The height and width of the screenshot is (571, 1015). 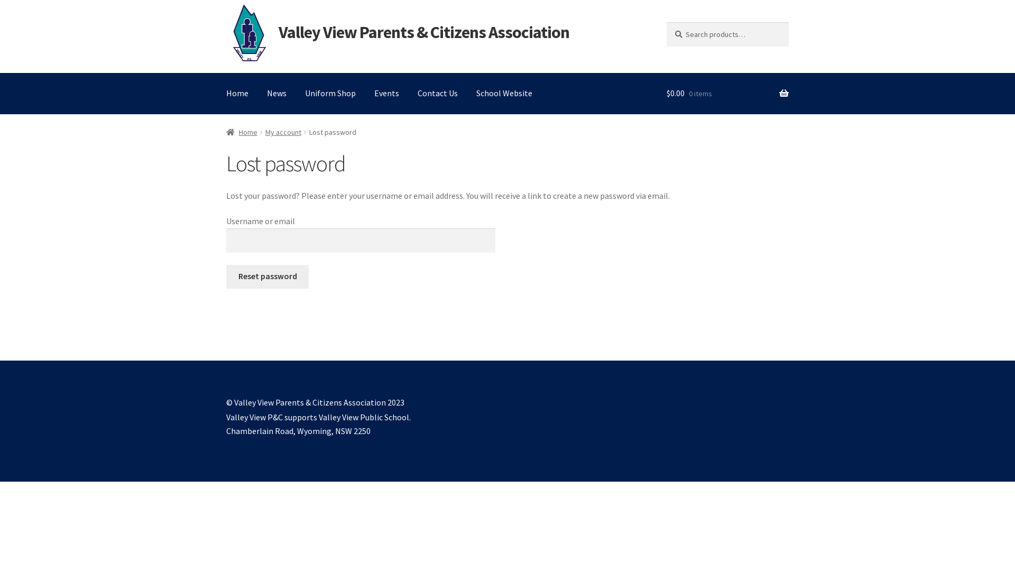 I want to click on News, so click(x=277, y=94).